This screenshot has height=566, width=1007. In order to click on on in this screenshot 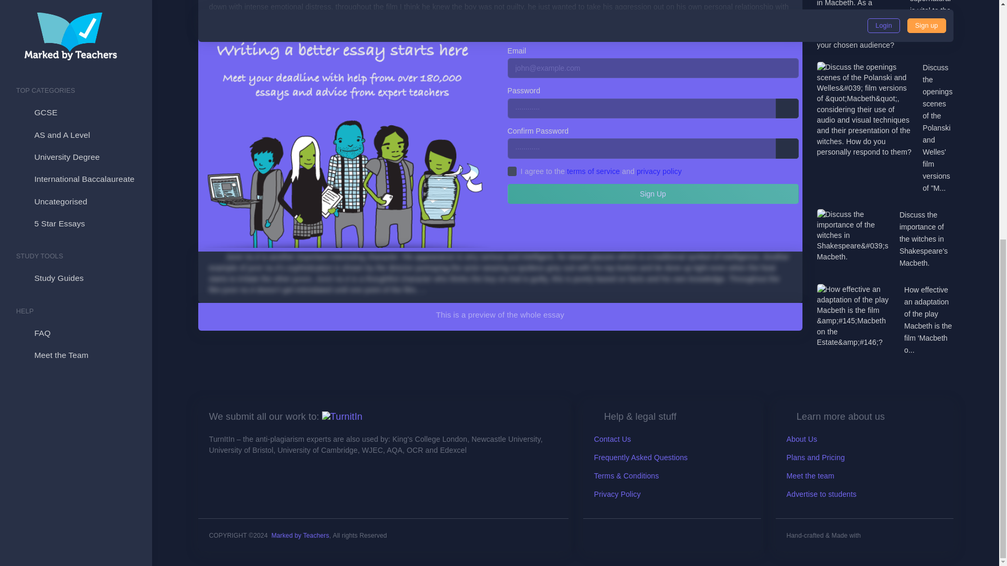, I will do `click(512, 171)`.